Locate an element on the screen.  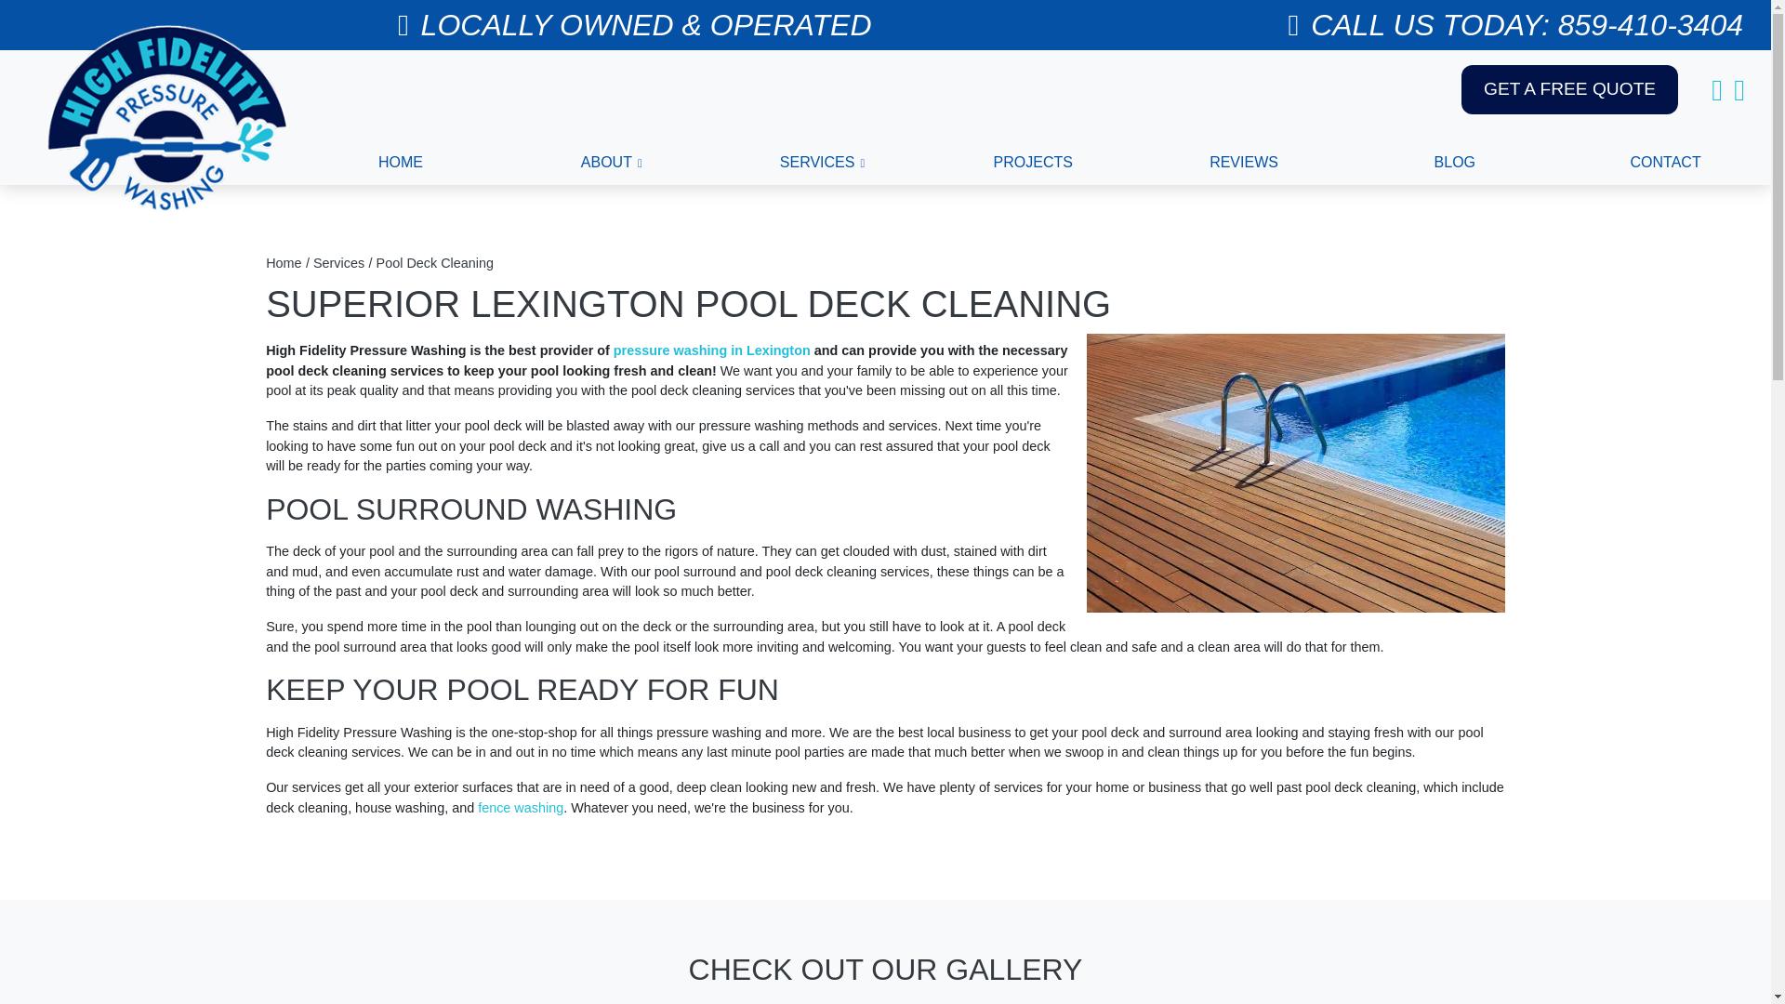
ABOUT is located at coordinates (611, 162).